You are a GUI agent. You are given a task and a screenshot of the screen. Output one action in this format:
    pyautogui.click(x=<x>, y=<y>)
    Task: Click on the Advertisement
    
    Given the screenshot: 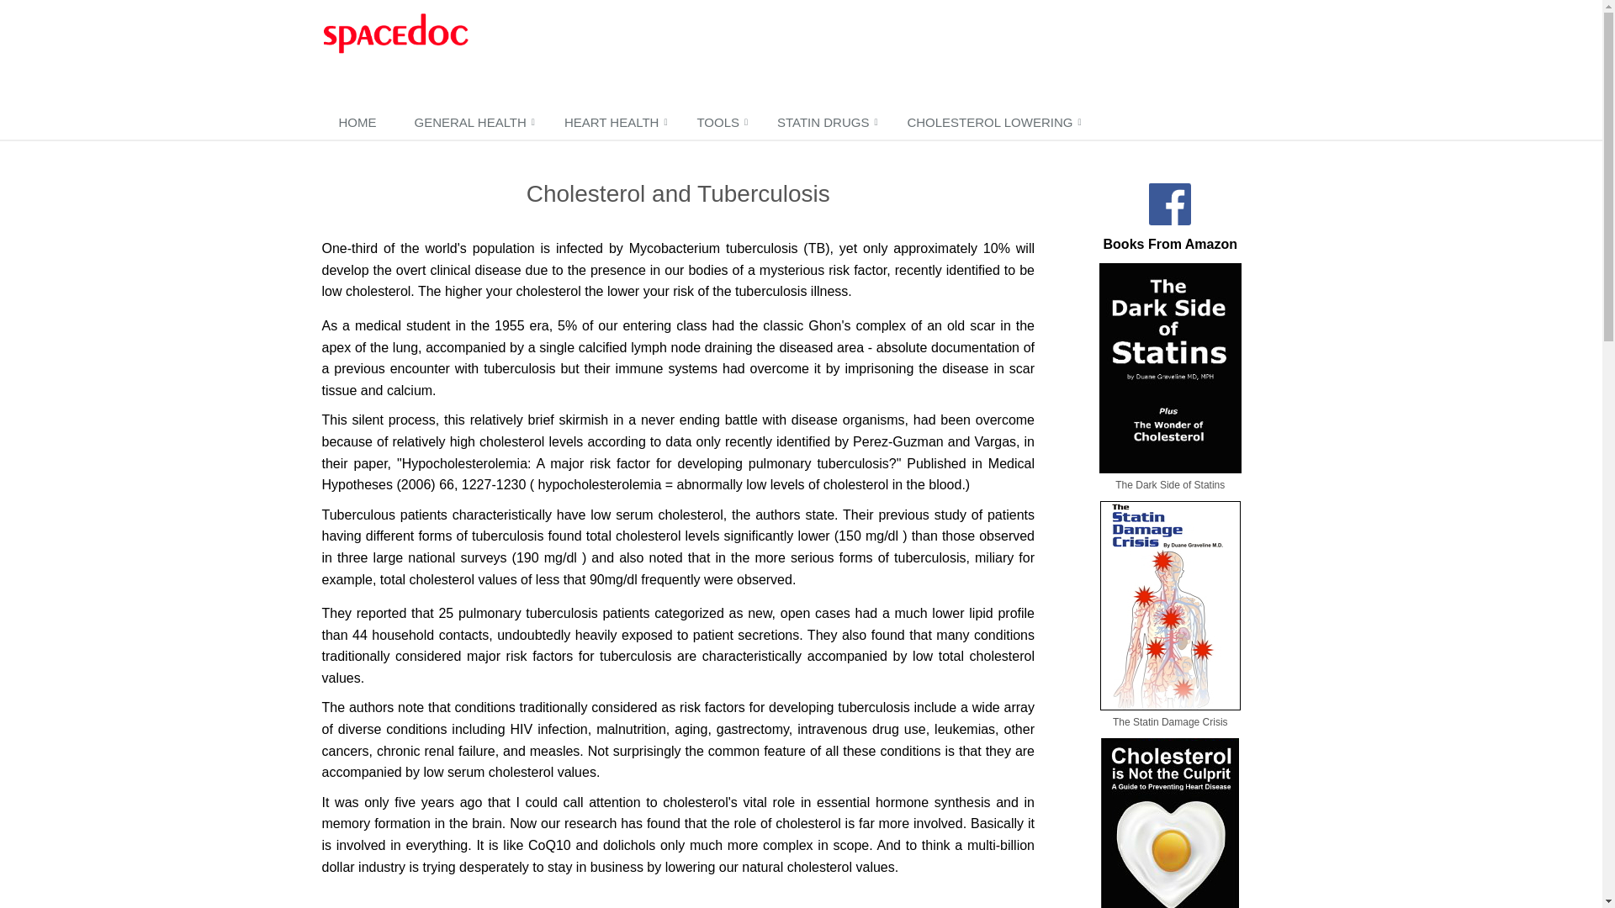 What is the action you would take?
    pyautogui.click(x=819, y=54)
    